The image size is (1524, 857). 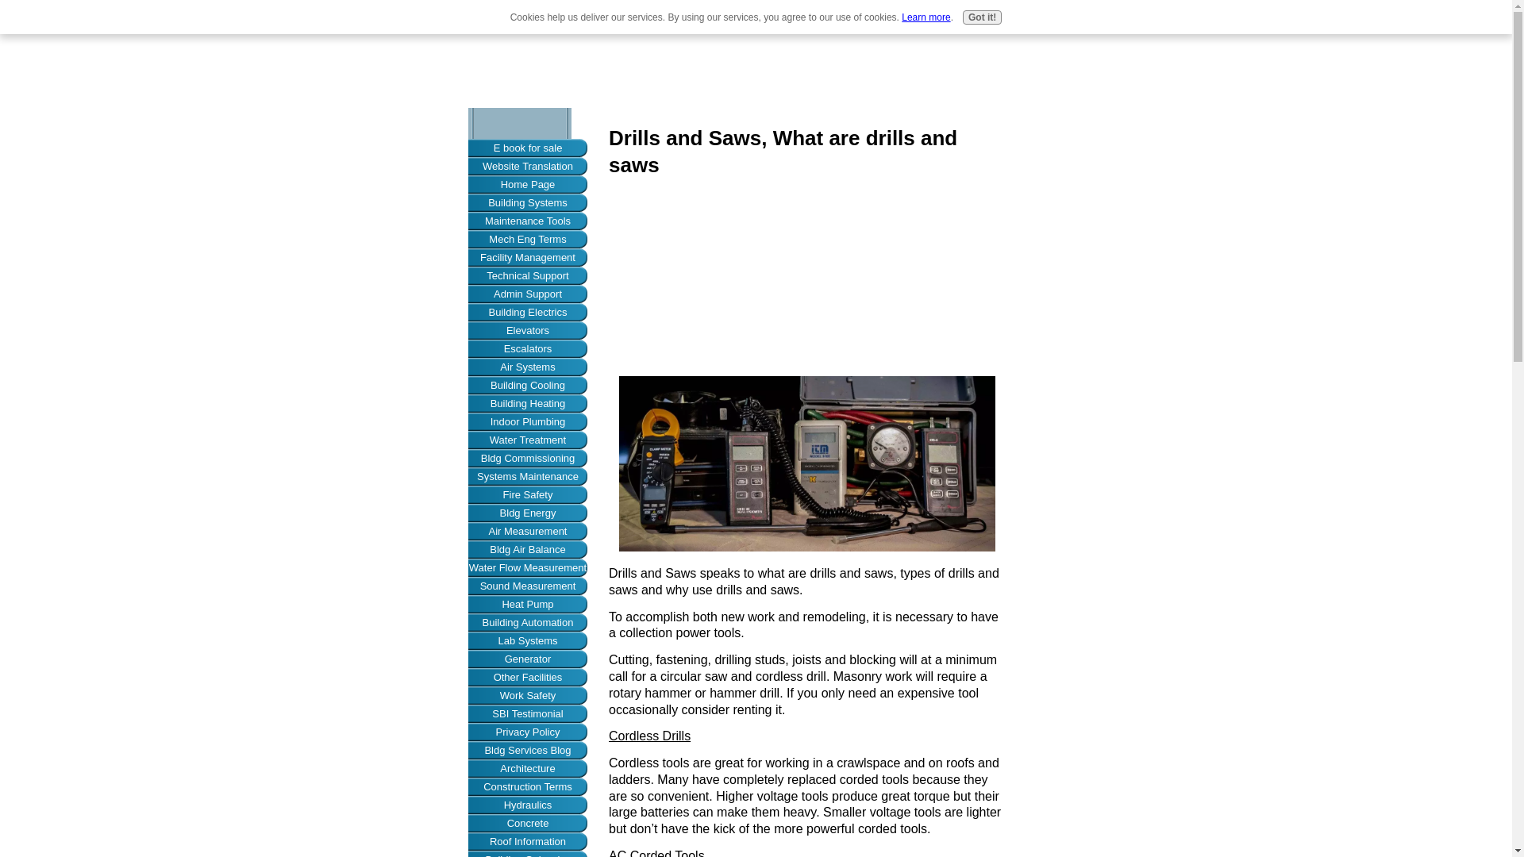 What do you see at coordinates (527, 713) in the screenshot?
I see `SBI Testimonial` at bounding box center [527, 713].